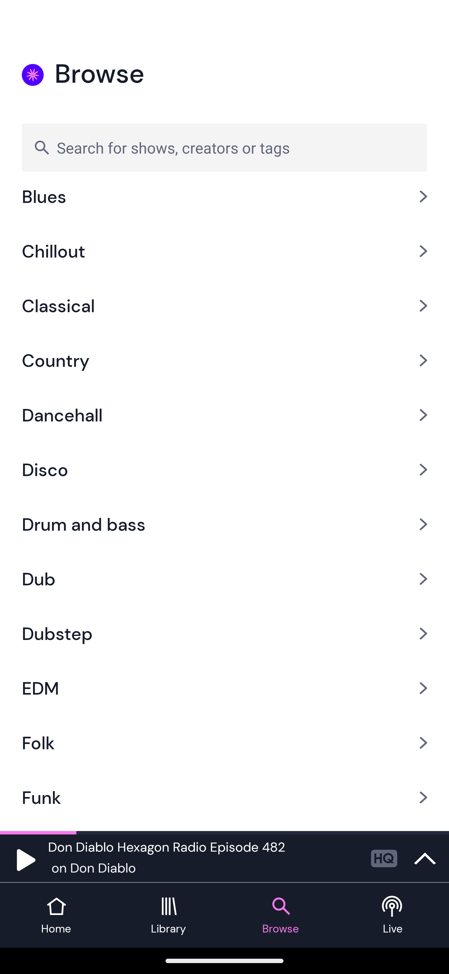  I want to click on EDM, so click(224, 689).